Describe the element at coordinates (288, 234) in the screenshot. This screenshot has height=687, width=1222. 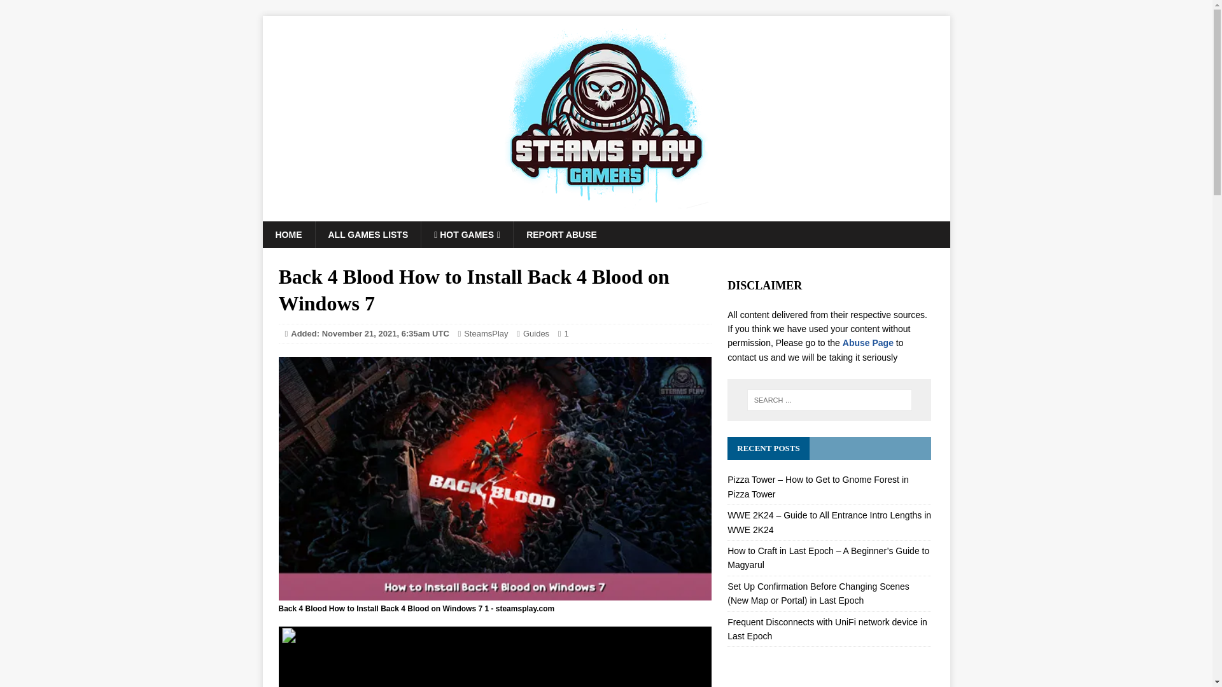
I see `HOME` at that location.